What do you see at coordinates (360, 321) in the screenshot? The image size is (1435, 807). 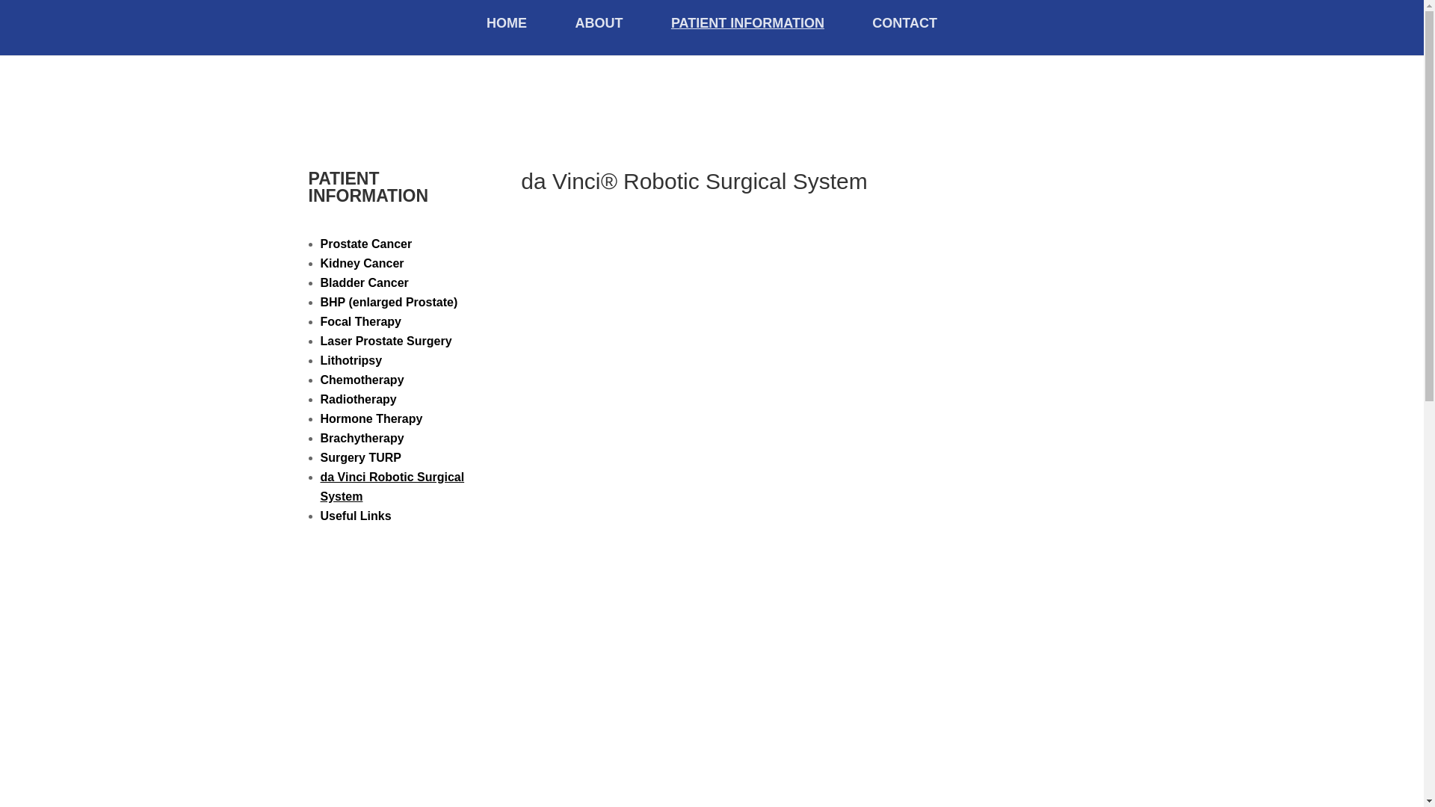 I see `Focal Therapy` at bounding box center [360, 321].